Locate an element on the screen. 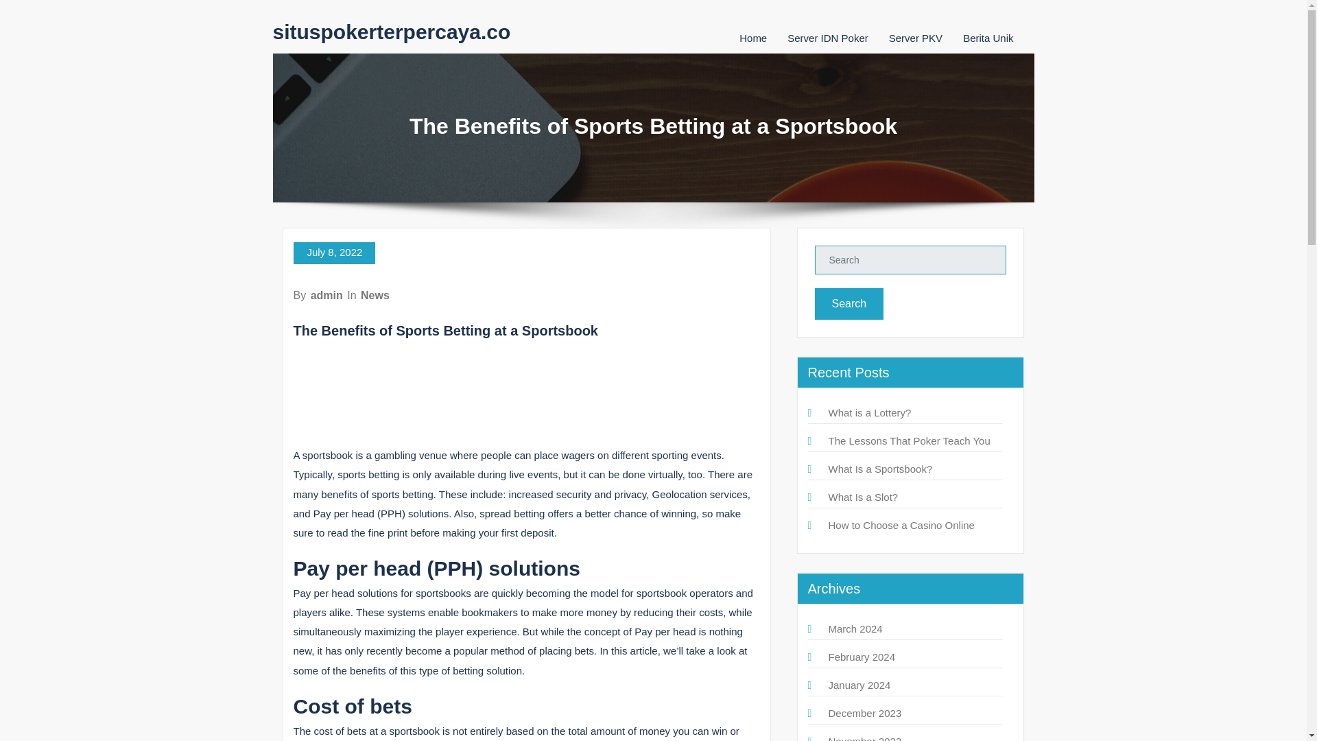 This screenshot has height=741, width=1317. What Is a Slot? is located at coordinates (863, 497).